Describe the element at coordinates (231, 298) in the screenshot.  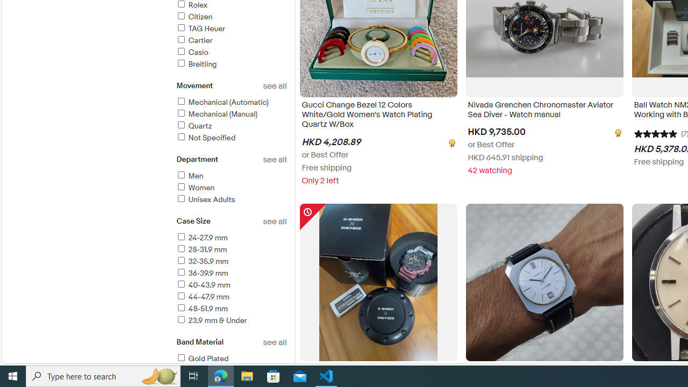
I see `44-47.9 mm` at that location.